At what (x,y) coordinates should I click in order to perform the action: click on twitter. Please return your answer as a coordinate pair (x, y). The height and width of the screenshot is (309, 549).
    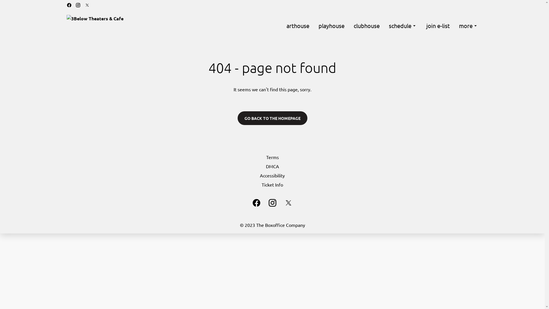
    Looking at the image, I should click on (87, 5).